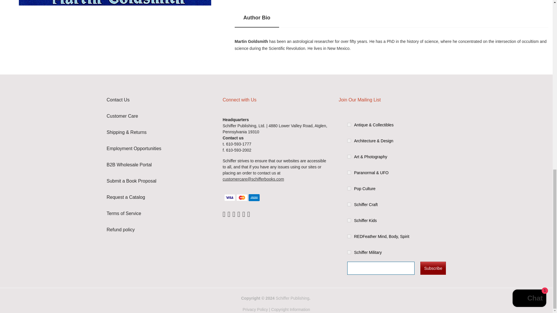 The width and height of the screenshot is (557, 313). I want to click on Tumblr, so click(244, 214).